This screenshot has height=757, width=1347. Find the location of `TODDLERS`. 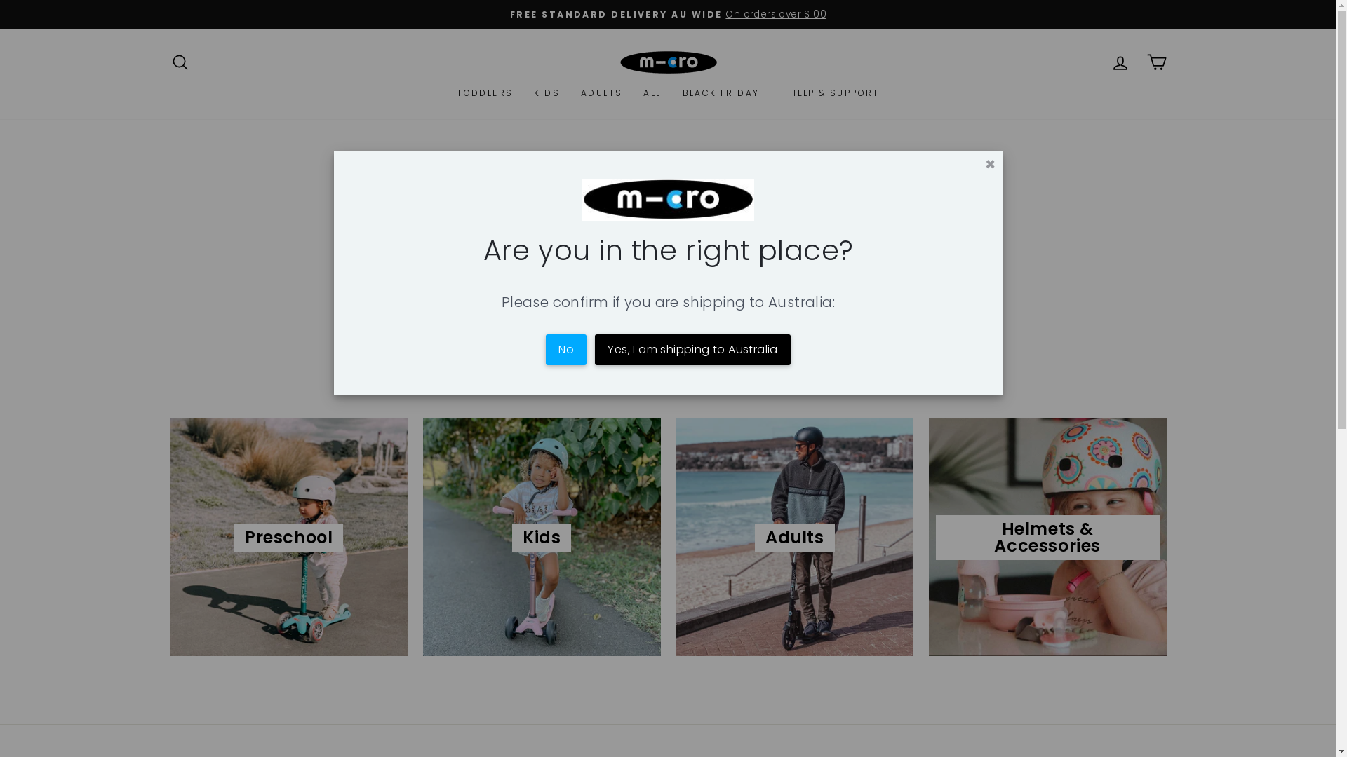

TODDLERS is located at coordinates (485, 93).